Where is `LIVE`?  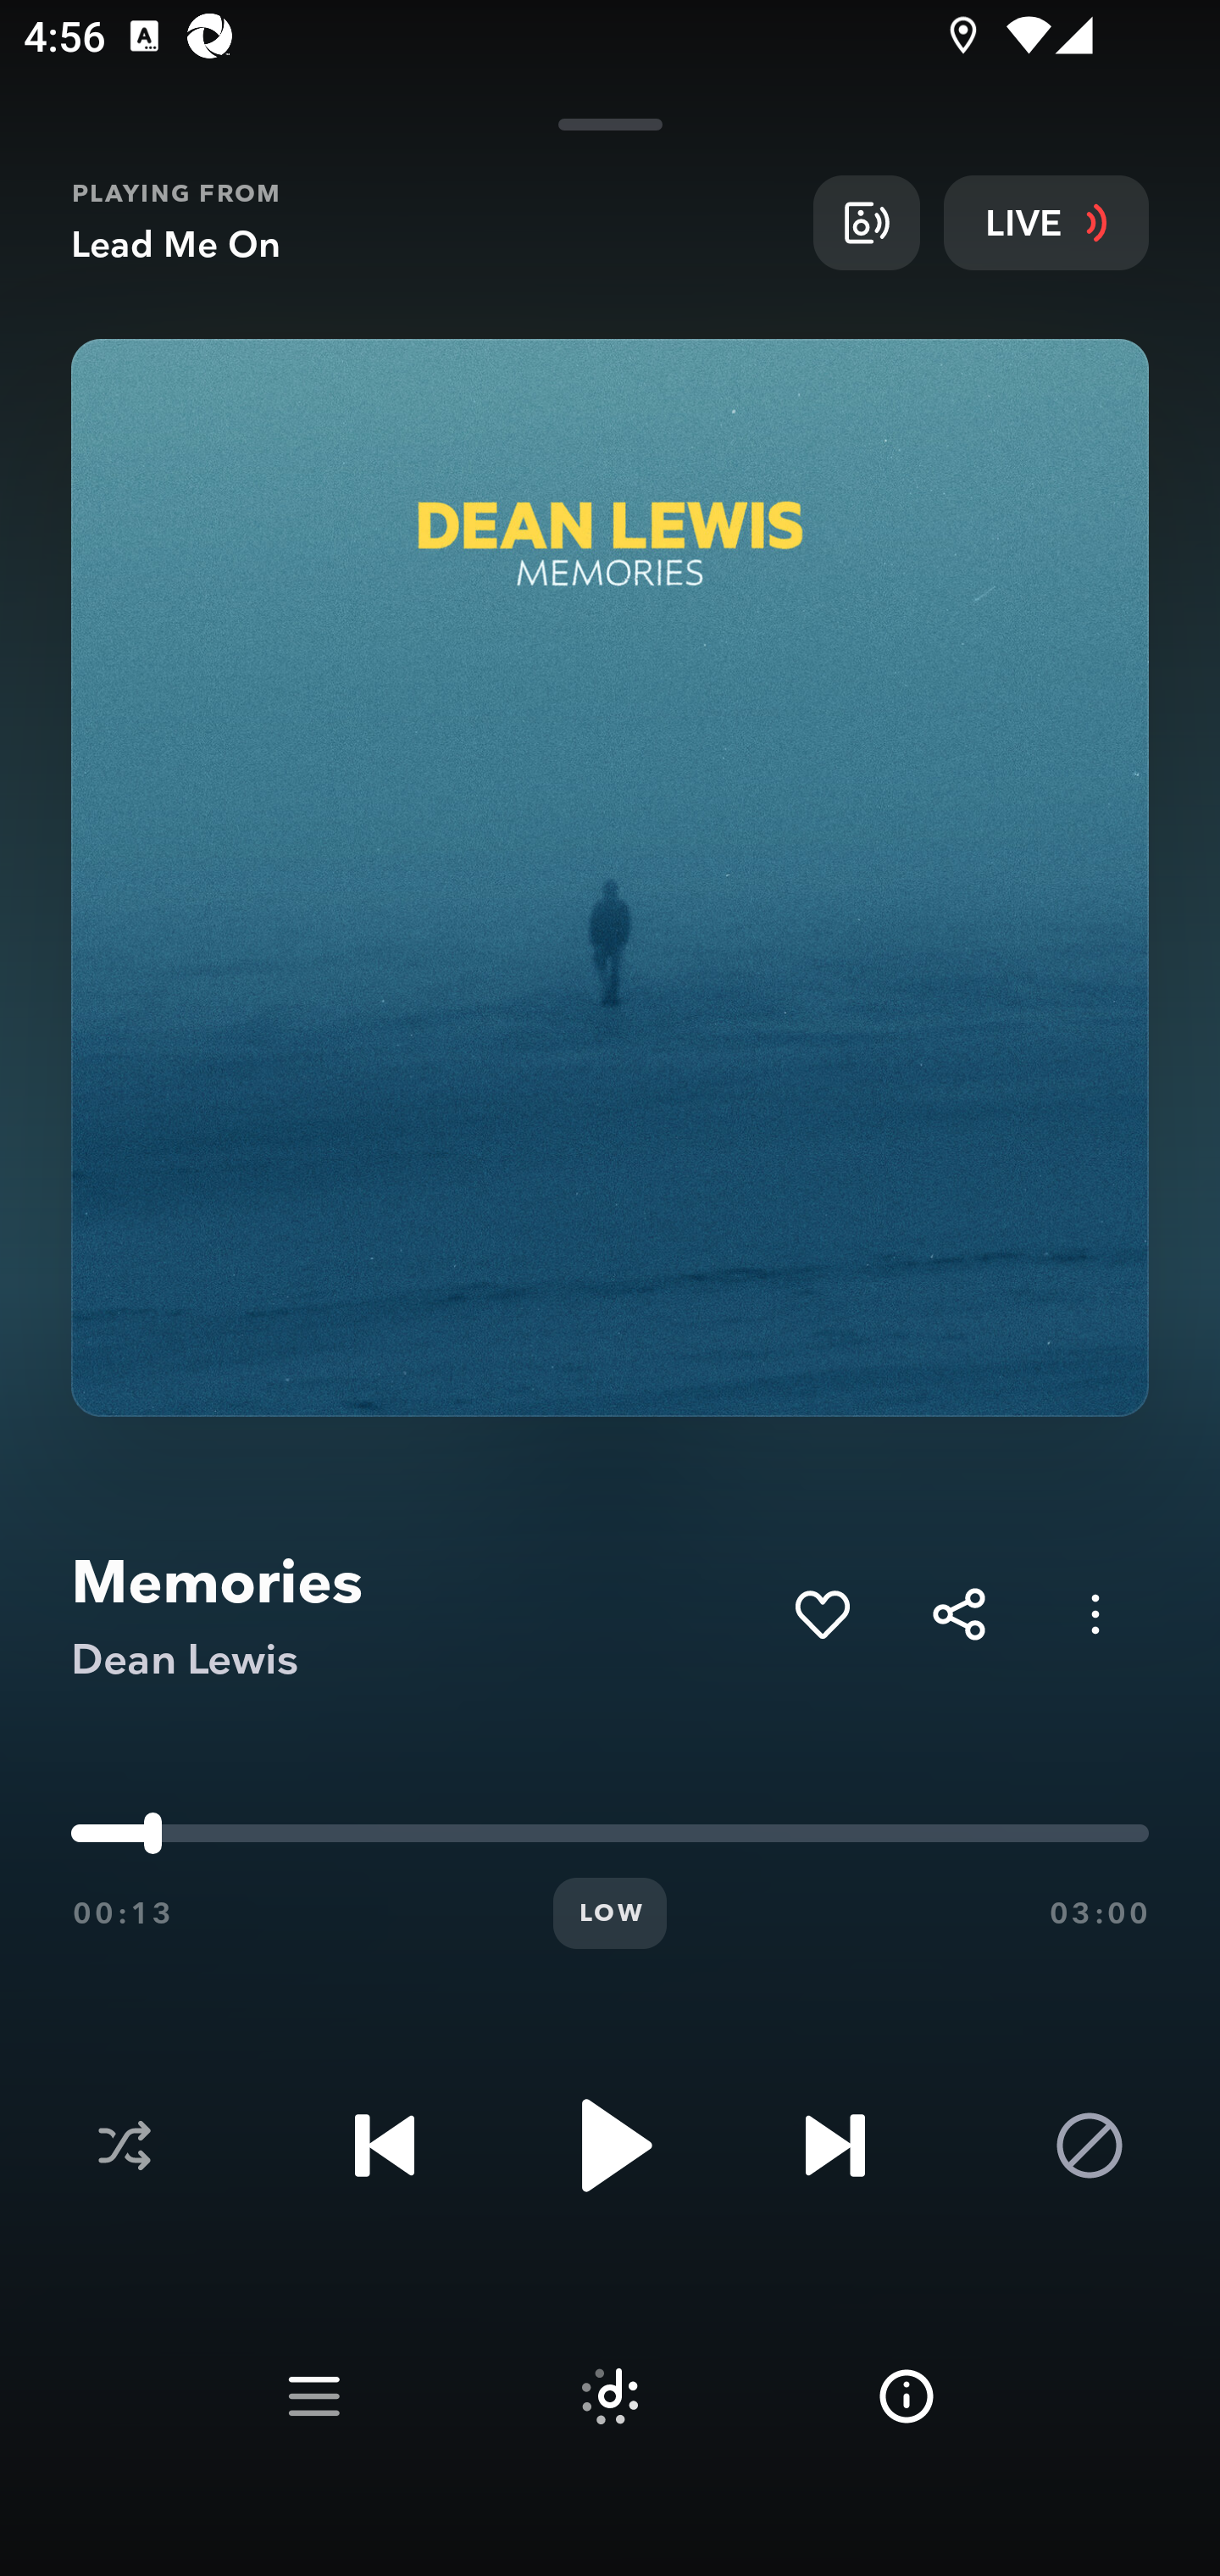 LIVE is located at coordinates (1046, 222).